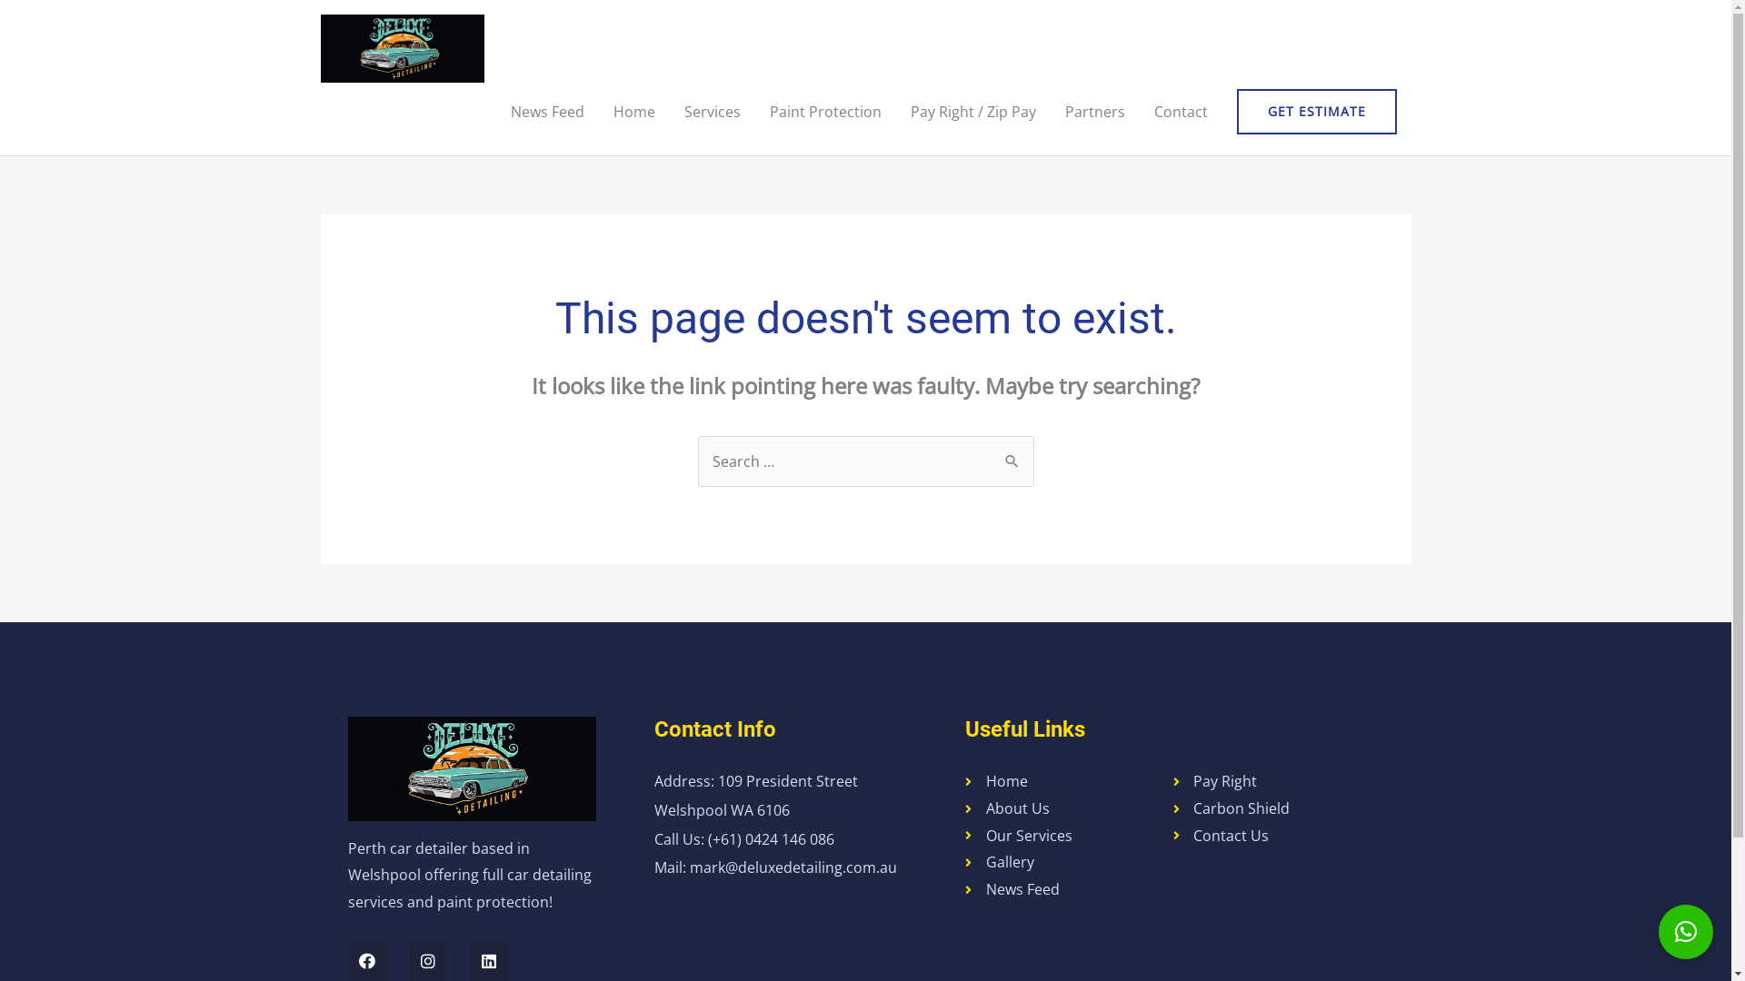  What do you see at coordinates (712, 112) in the screenshot?
I see `Services` at bounding box center [712, 112].